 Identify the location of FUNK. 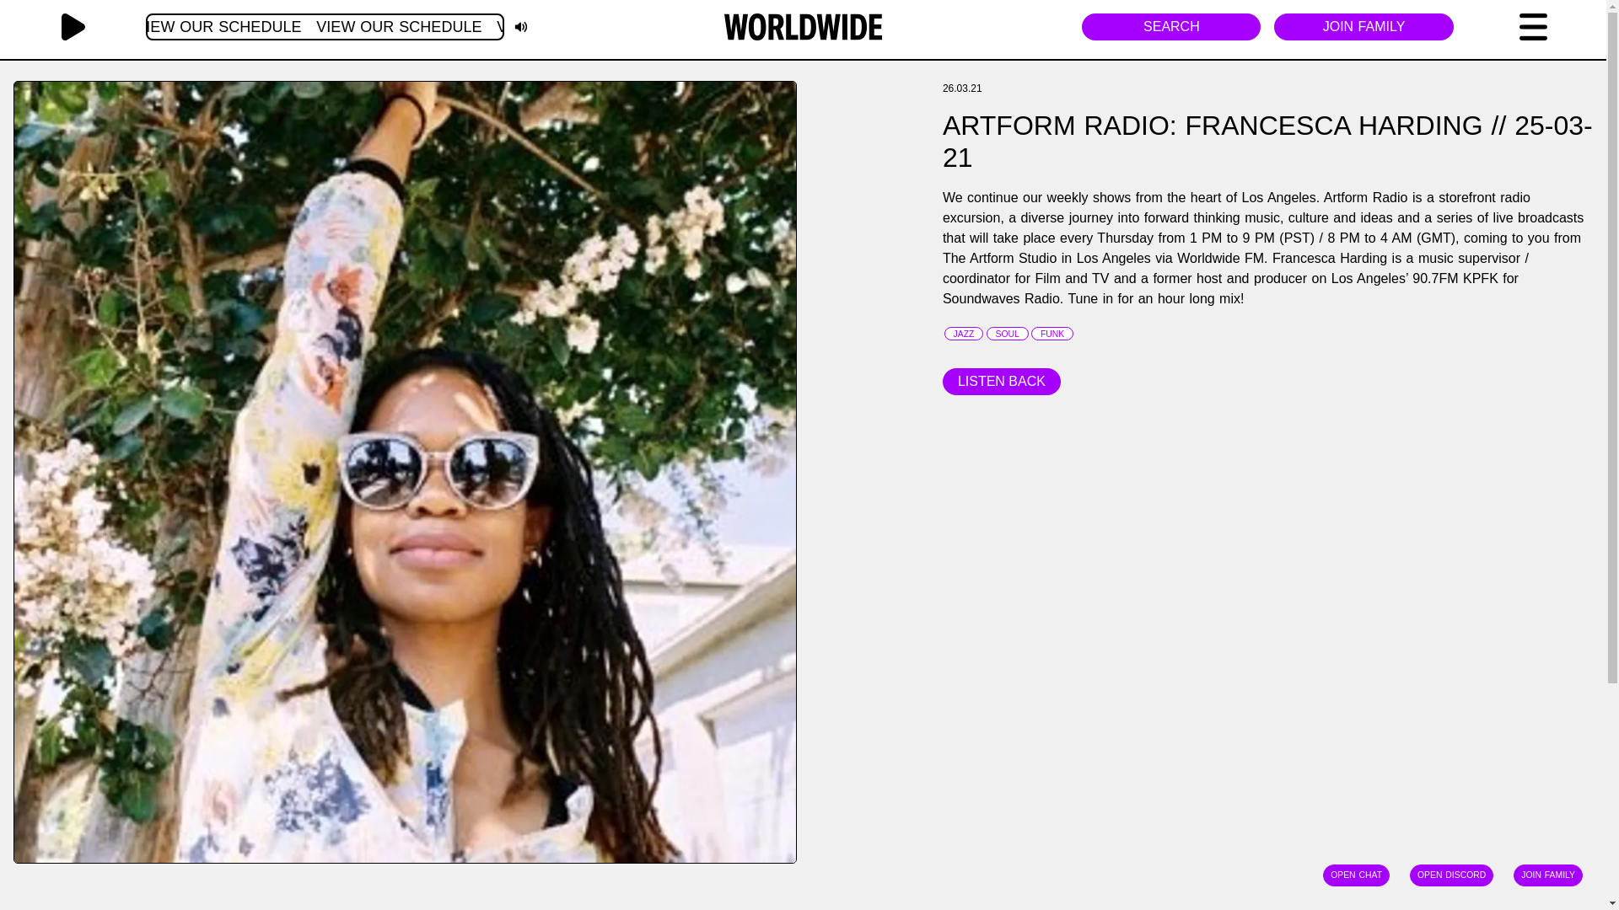
(1052, 334).